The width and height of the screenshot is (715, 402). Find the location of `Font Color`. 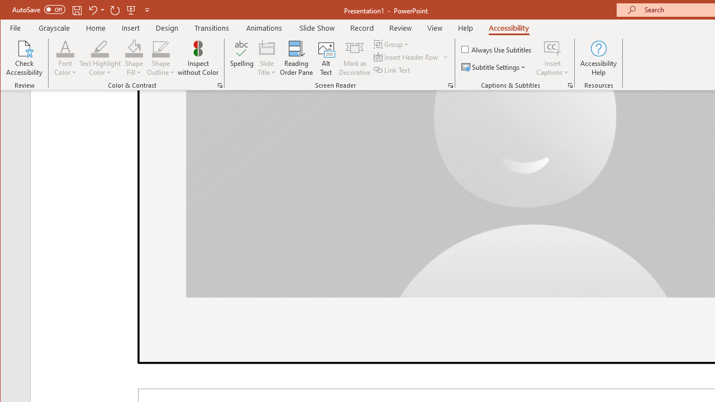

Font Color is located at coordinates (65, 58).